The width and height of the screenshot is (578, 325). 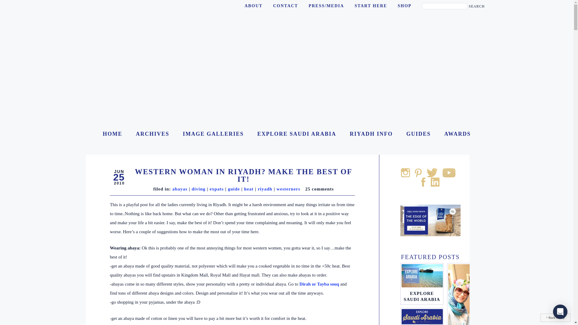 What do you see at coordinates (422, 276) in the screenshot?
I see `permalink to Explore Saudi Arabia` at bounding box center [422, 276].